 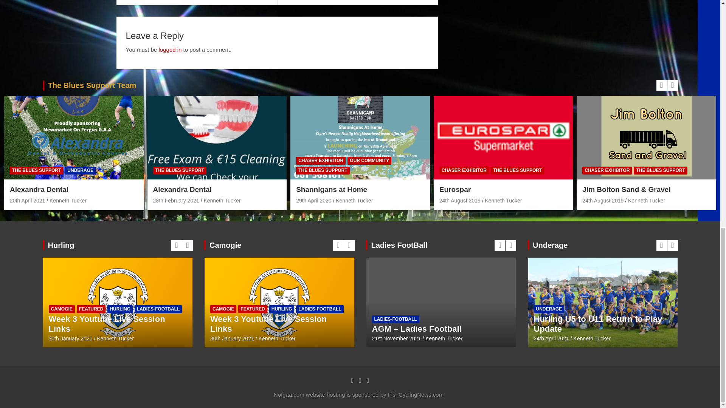 What do you see at coordinates (170, 50) in the screenshot?
I see `logged in` at bounding box center [170, 50].